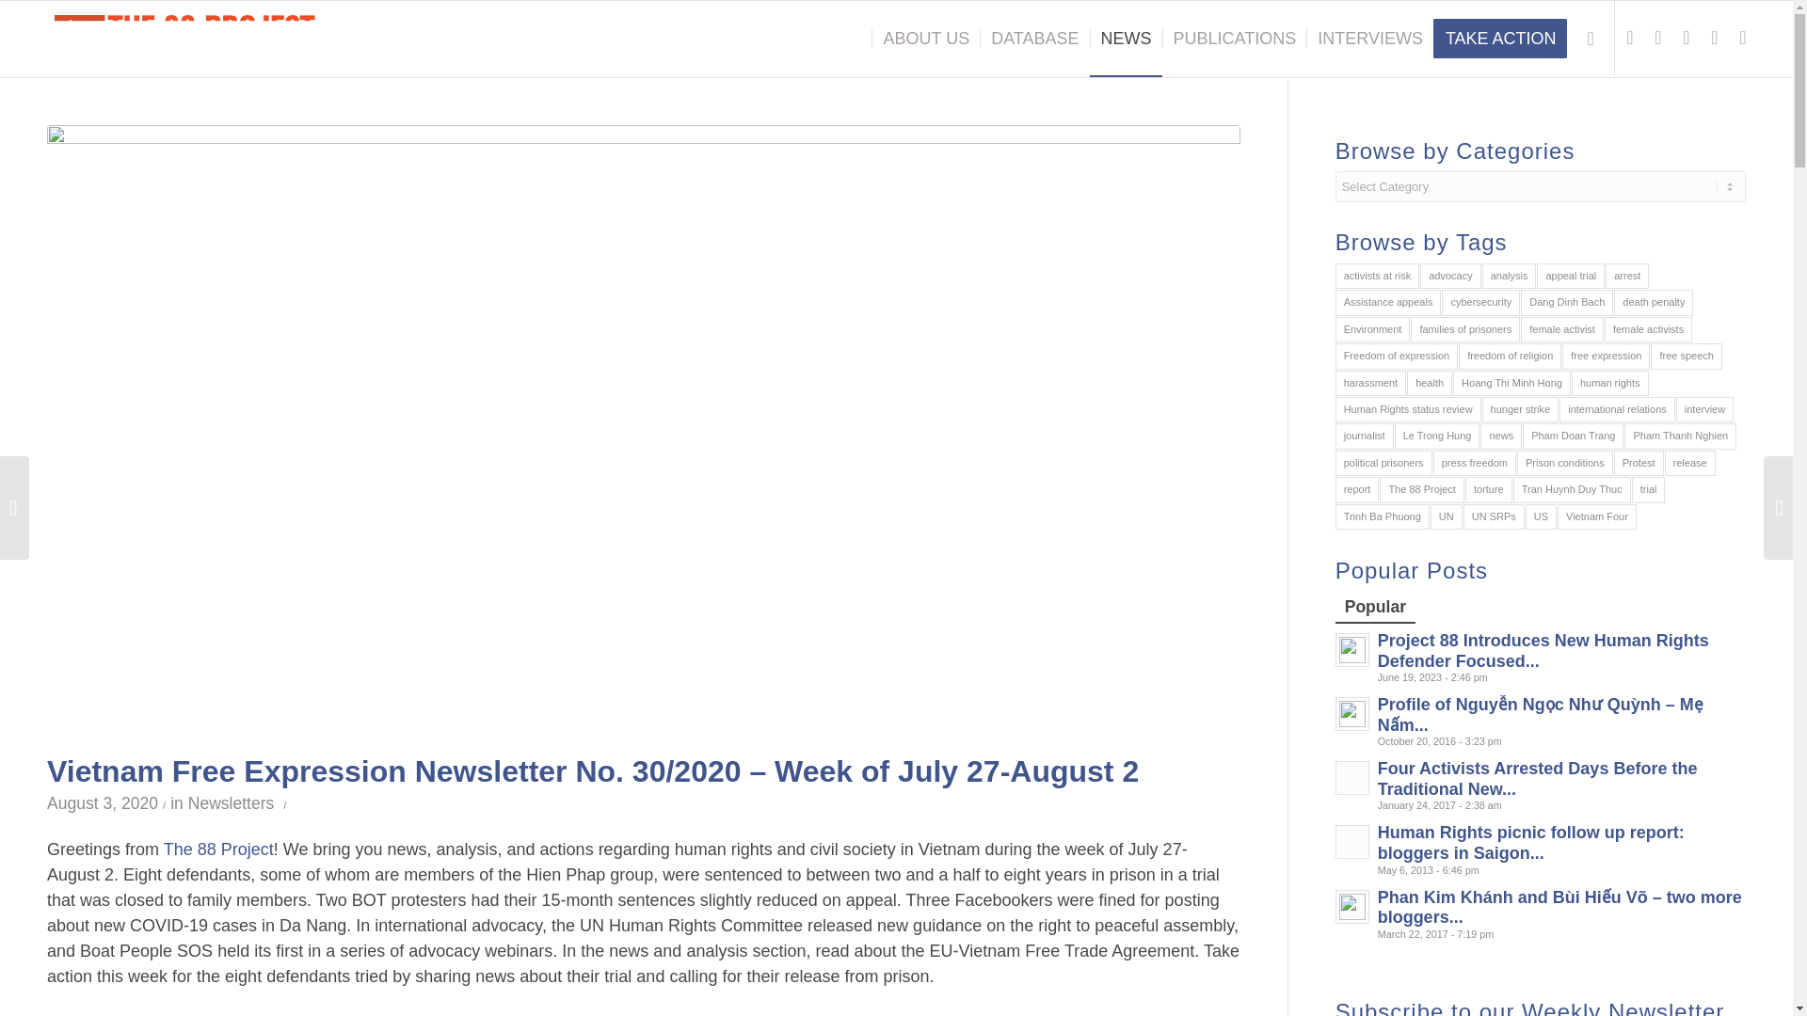  I want to click on PUBLICATIONS, so click(1234, 39).